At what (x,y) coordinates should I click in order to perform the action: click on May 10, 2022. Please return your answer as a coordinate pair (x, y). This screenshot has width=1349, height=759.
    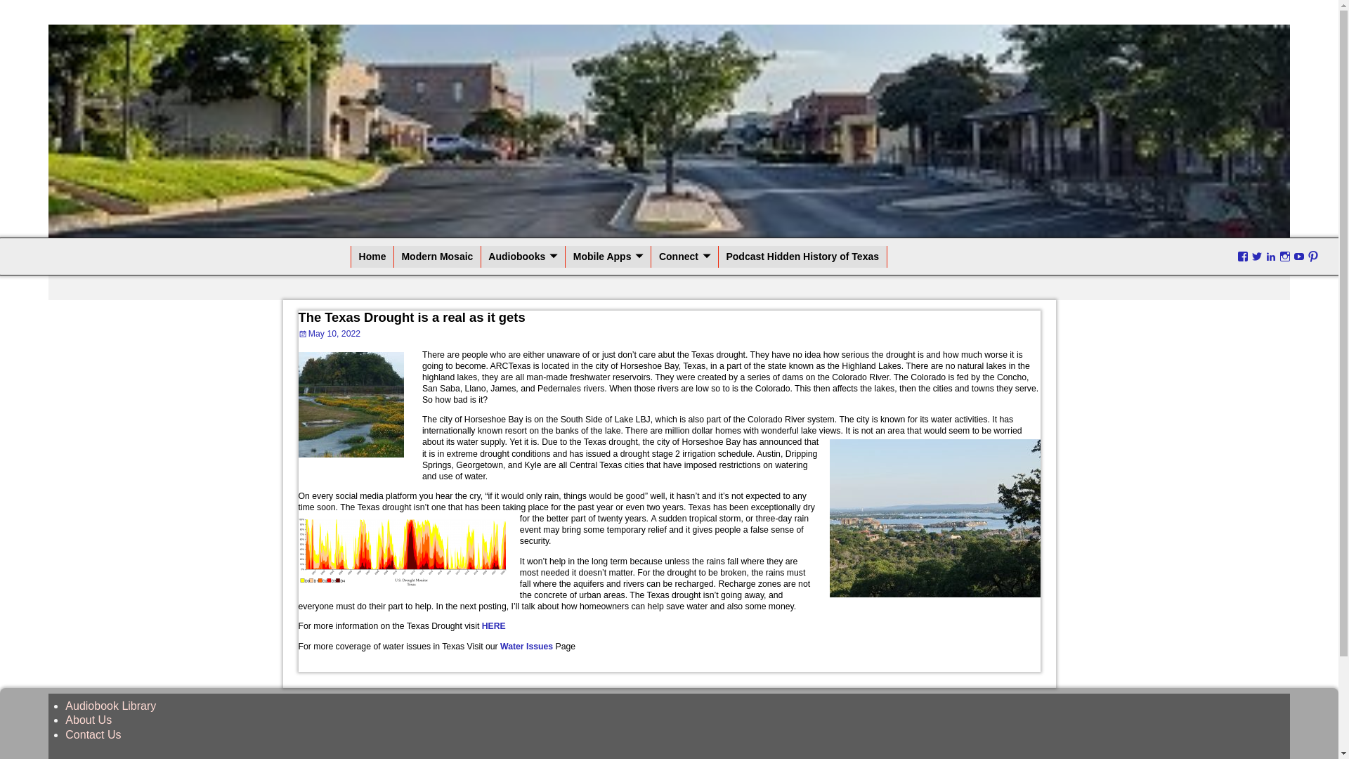
    Looking at the image, I should click on (329, 333).